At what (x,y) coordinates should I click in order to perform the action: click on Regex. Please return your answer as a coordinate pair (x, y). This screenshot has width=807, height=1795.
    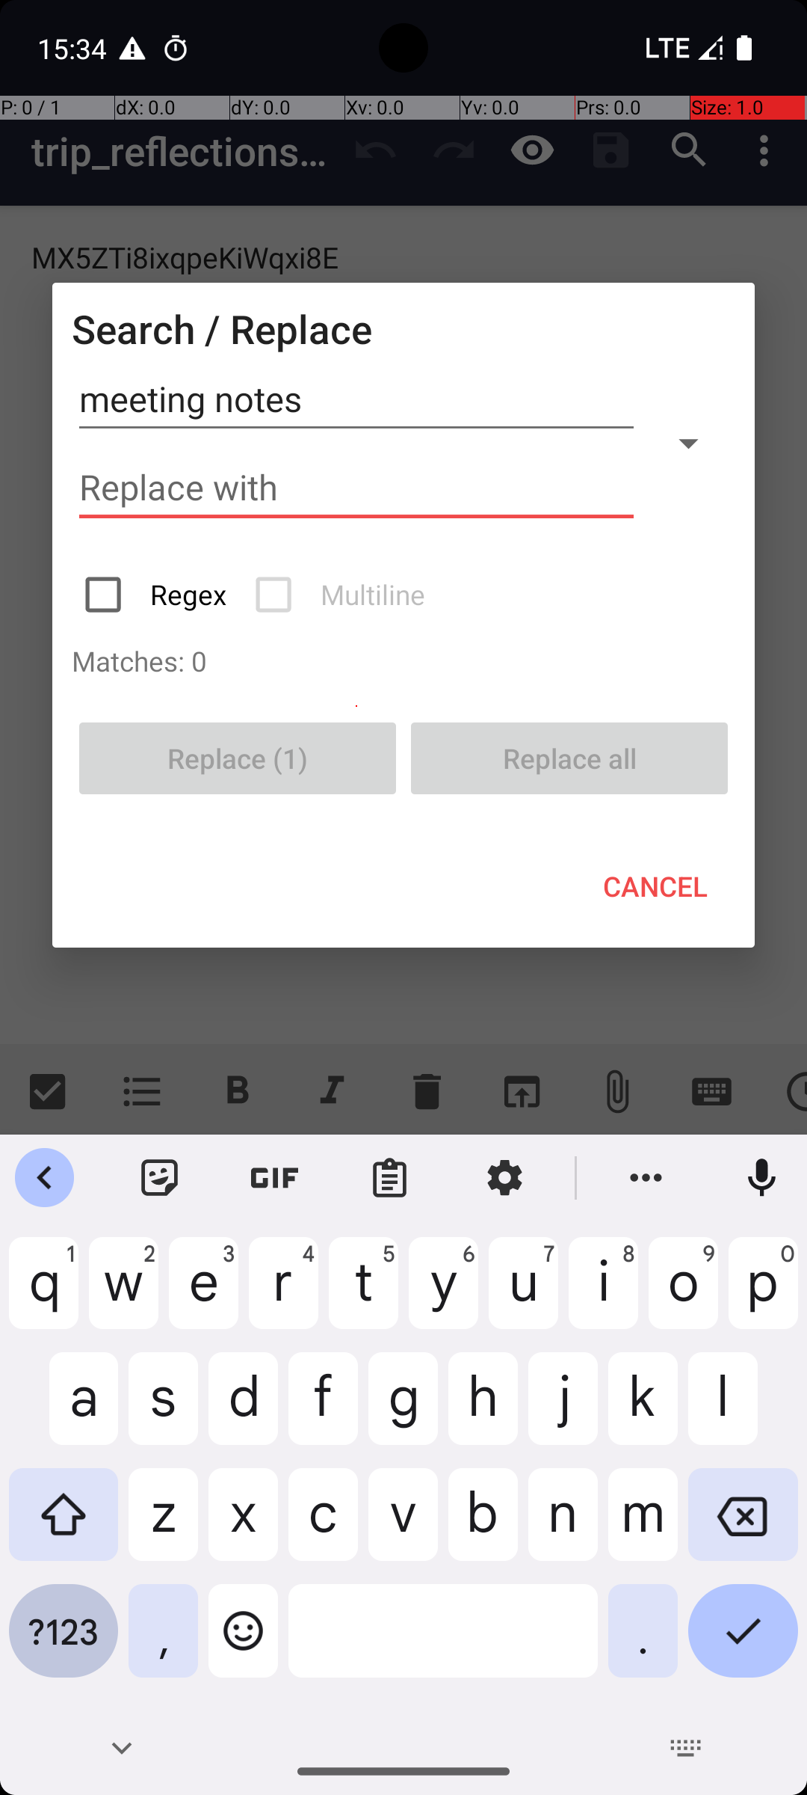
    Looking at the image, I should click on (157, 594).